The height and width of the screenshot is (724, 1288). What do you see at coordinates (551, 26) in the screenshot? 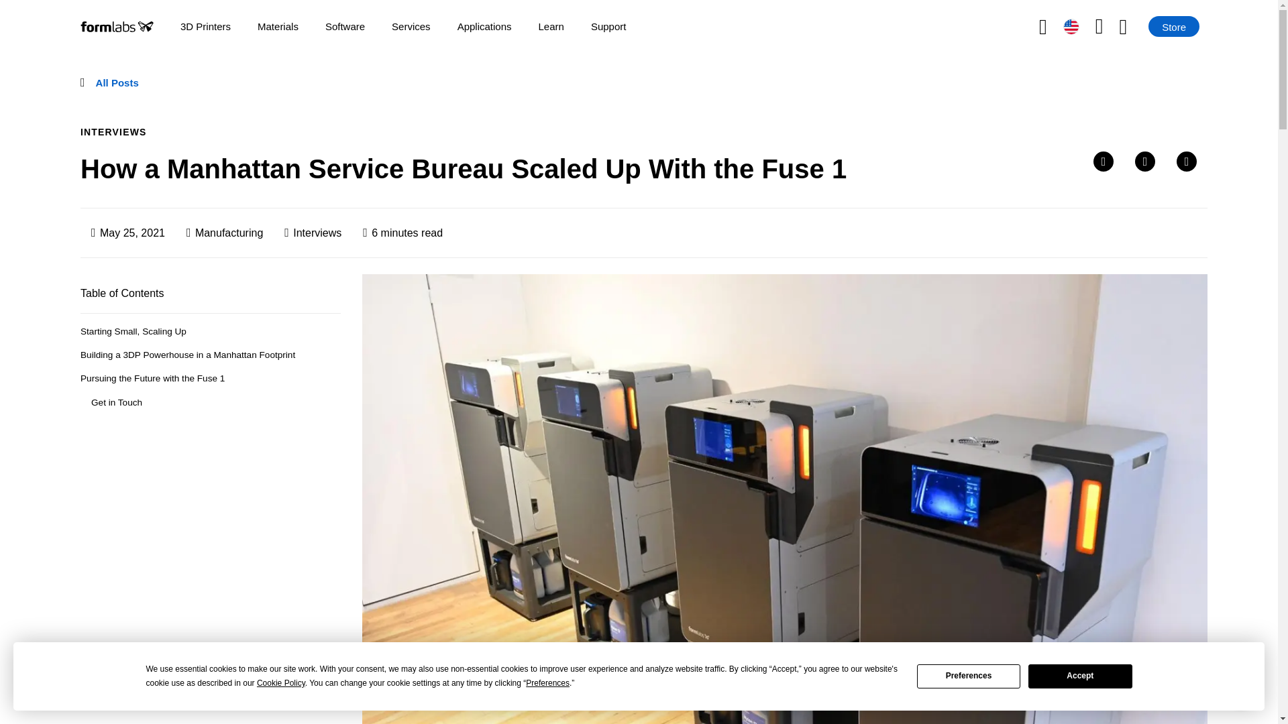
I see `Learn` at bounding box center [551, 26].